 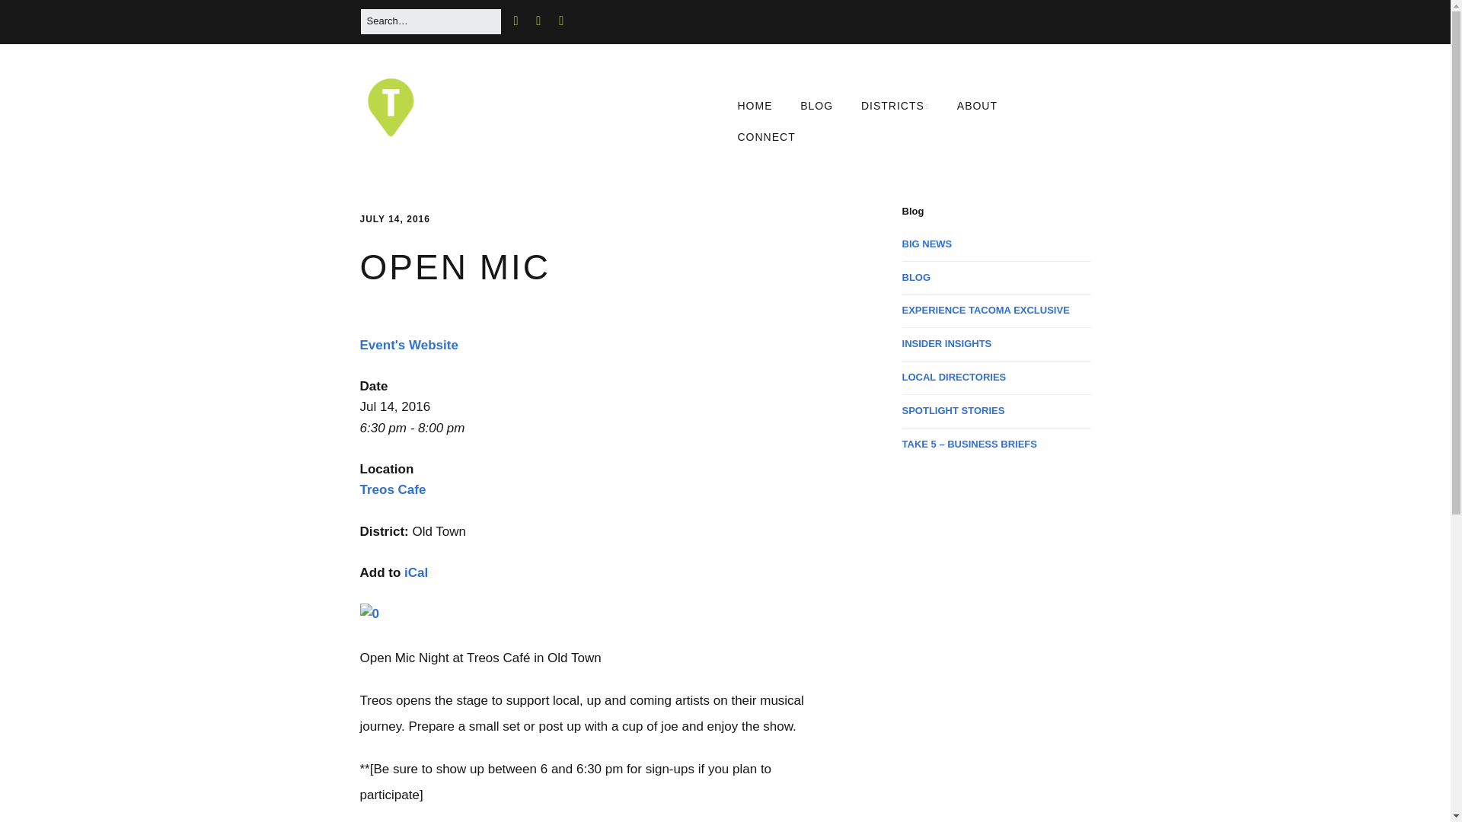 What do you see at coordinates (985, 309) in the screenshot?
I see `EXPERIENCE TACOMA EXCLUSIVE` at bounding box center [985, 309].